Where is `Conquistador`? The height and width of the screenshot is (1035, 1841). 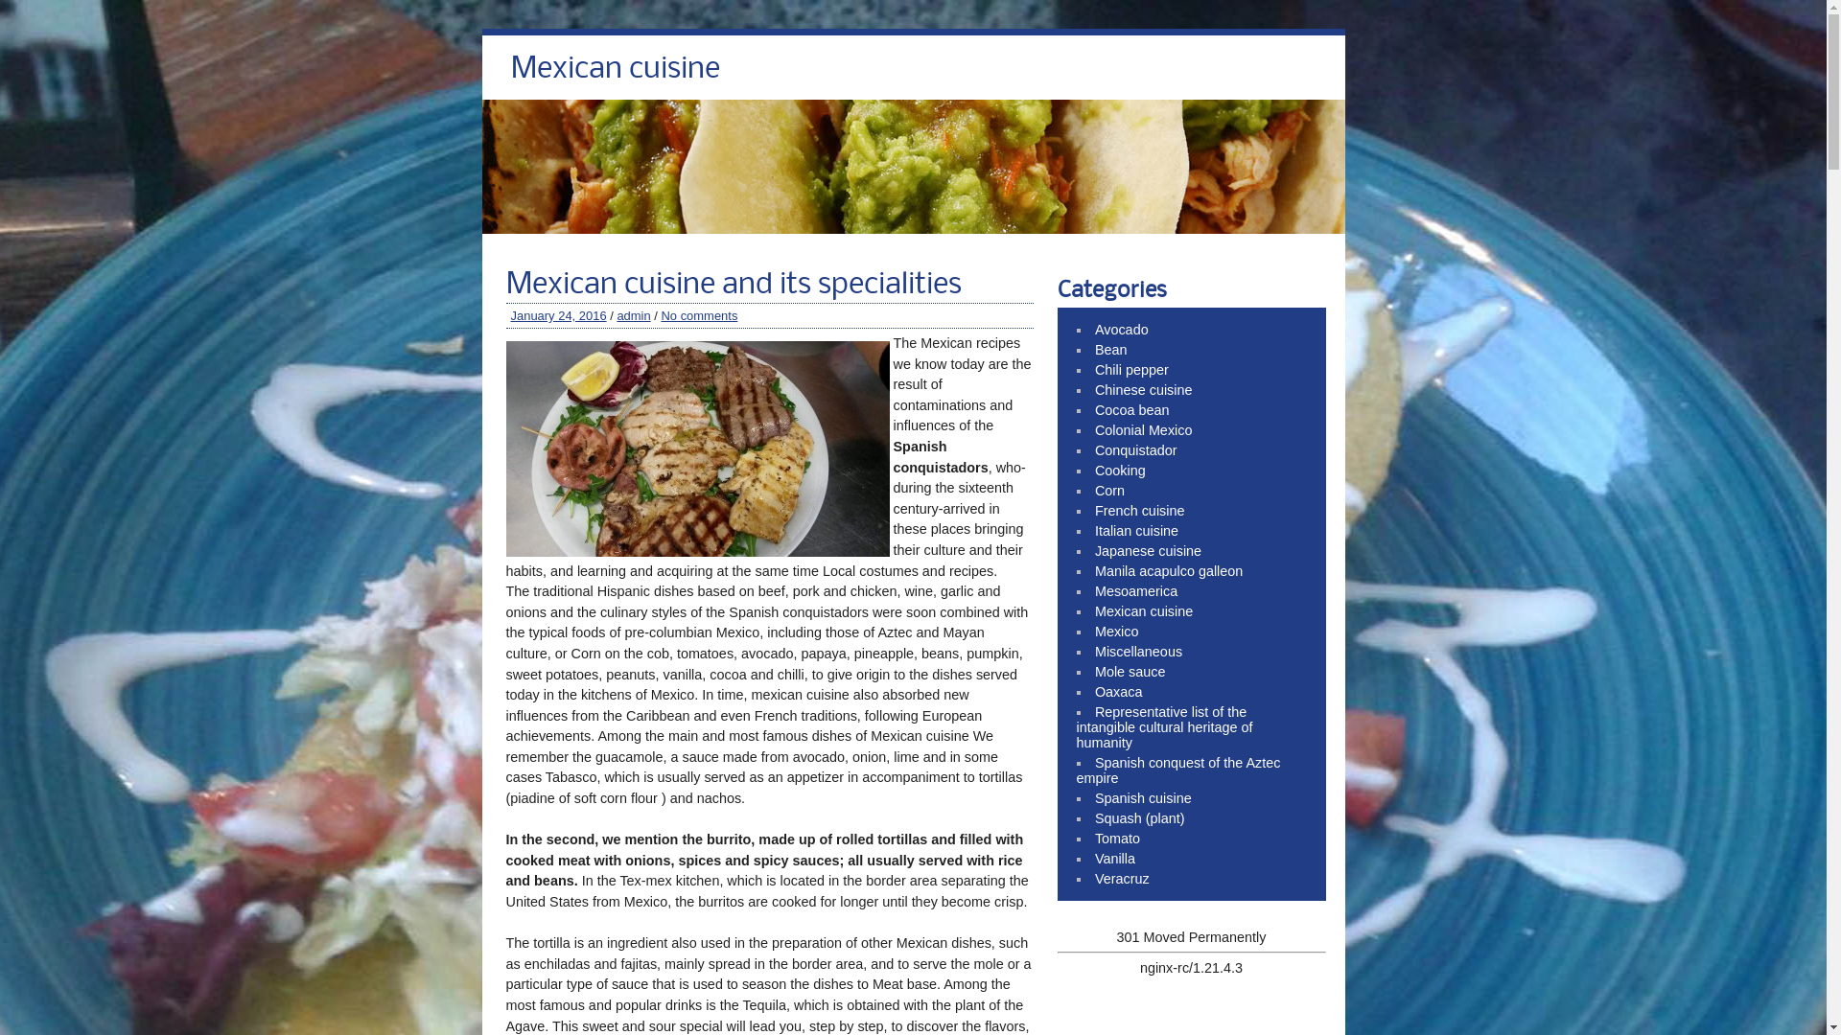
Conquistador is located at coordinates (1136, 450).